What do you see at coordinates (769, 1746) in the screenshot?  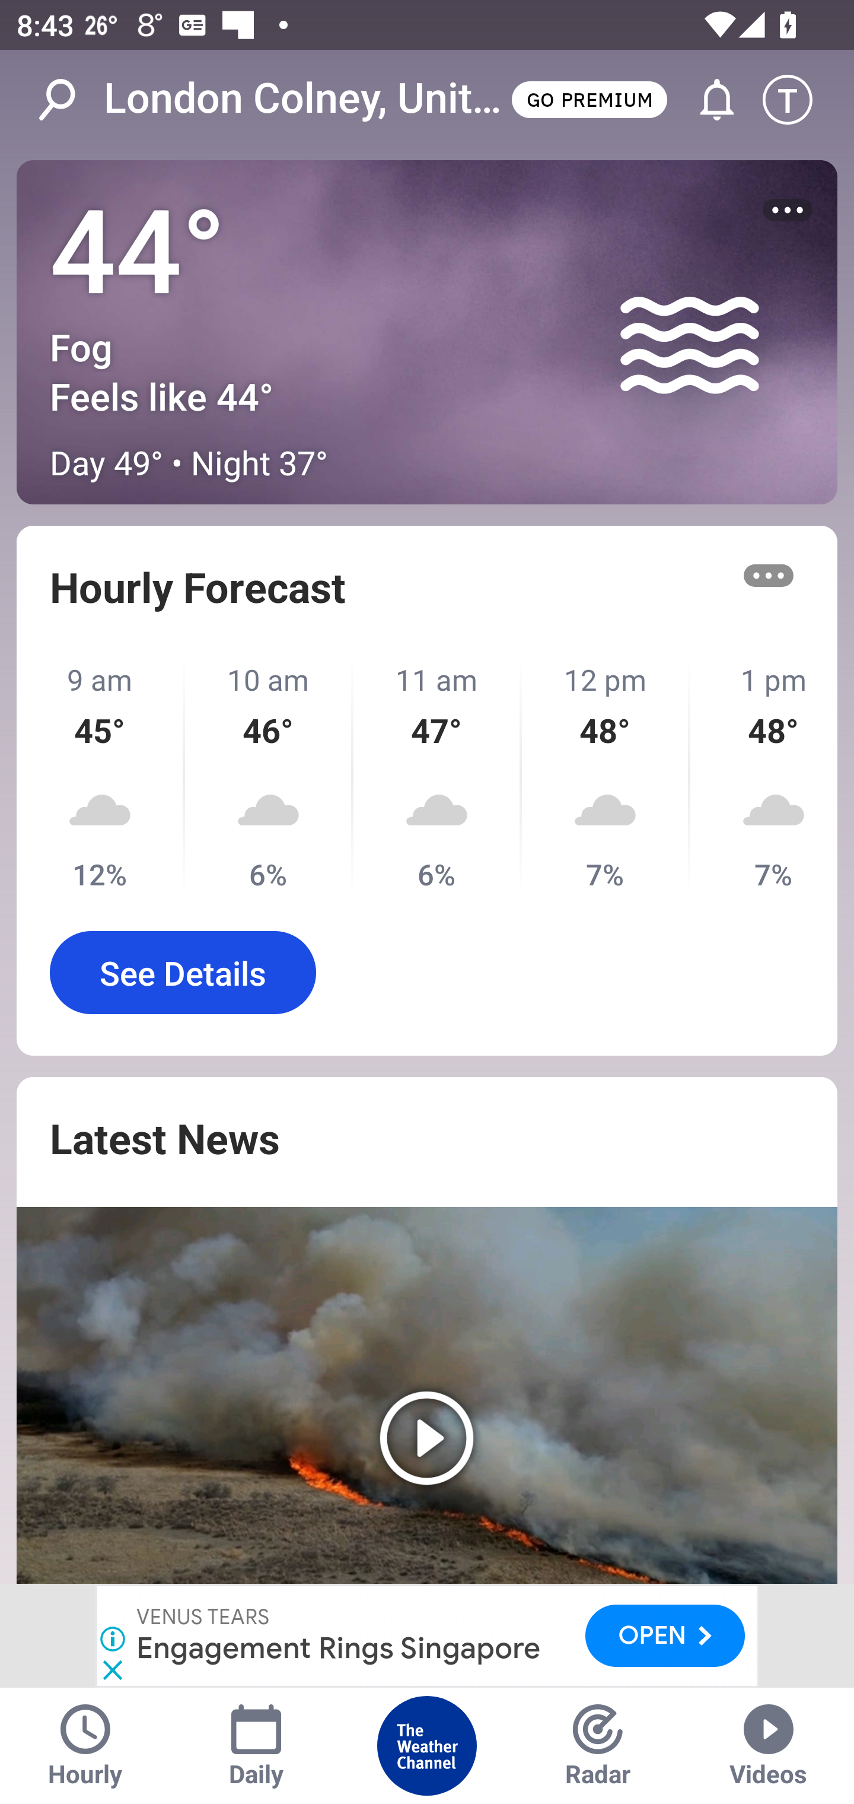 I see `Videos Tab Videos` at bounding box center [769, 1746].